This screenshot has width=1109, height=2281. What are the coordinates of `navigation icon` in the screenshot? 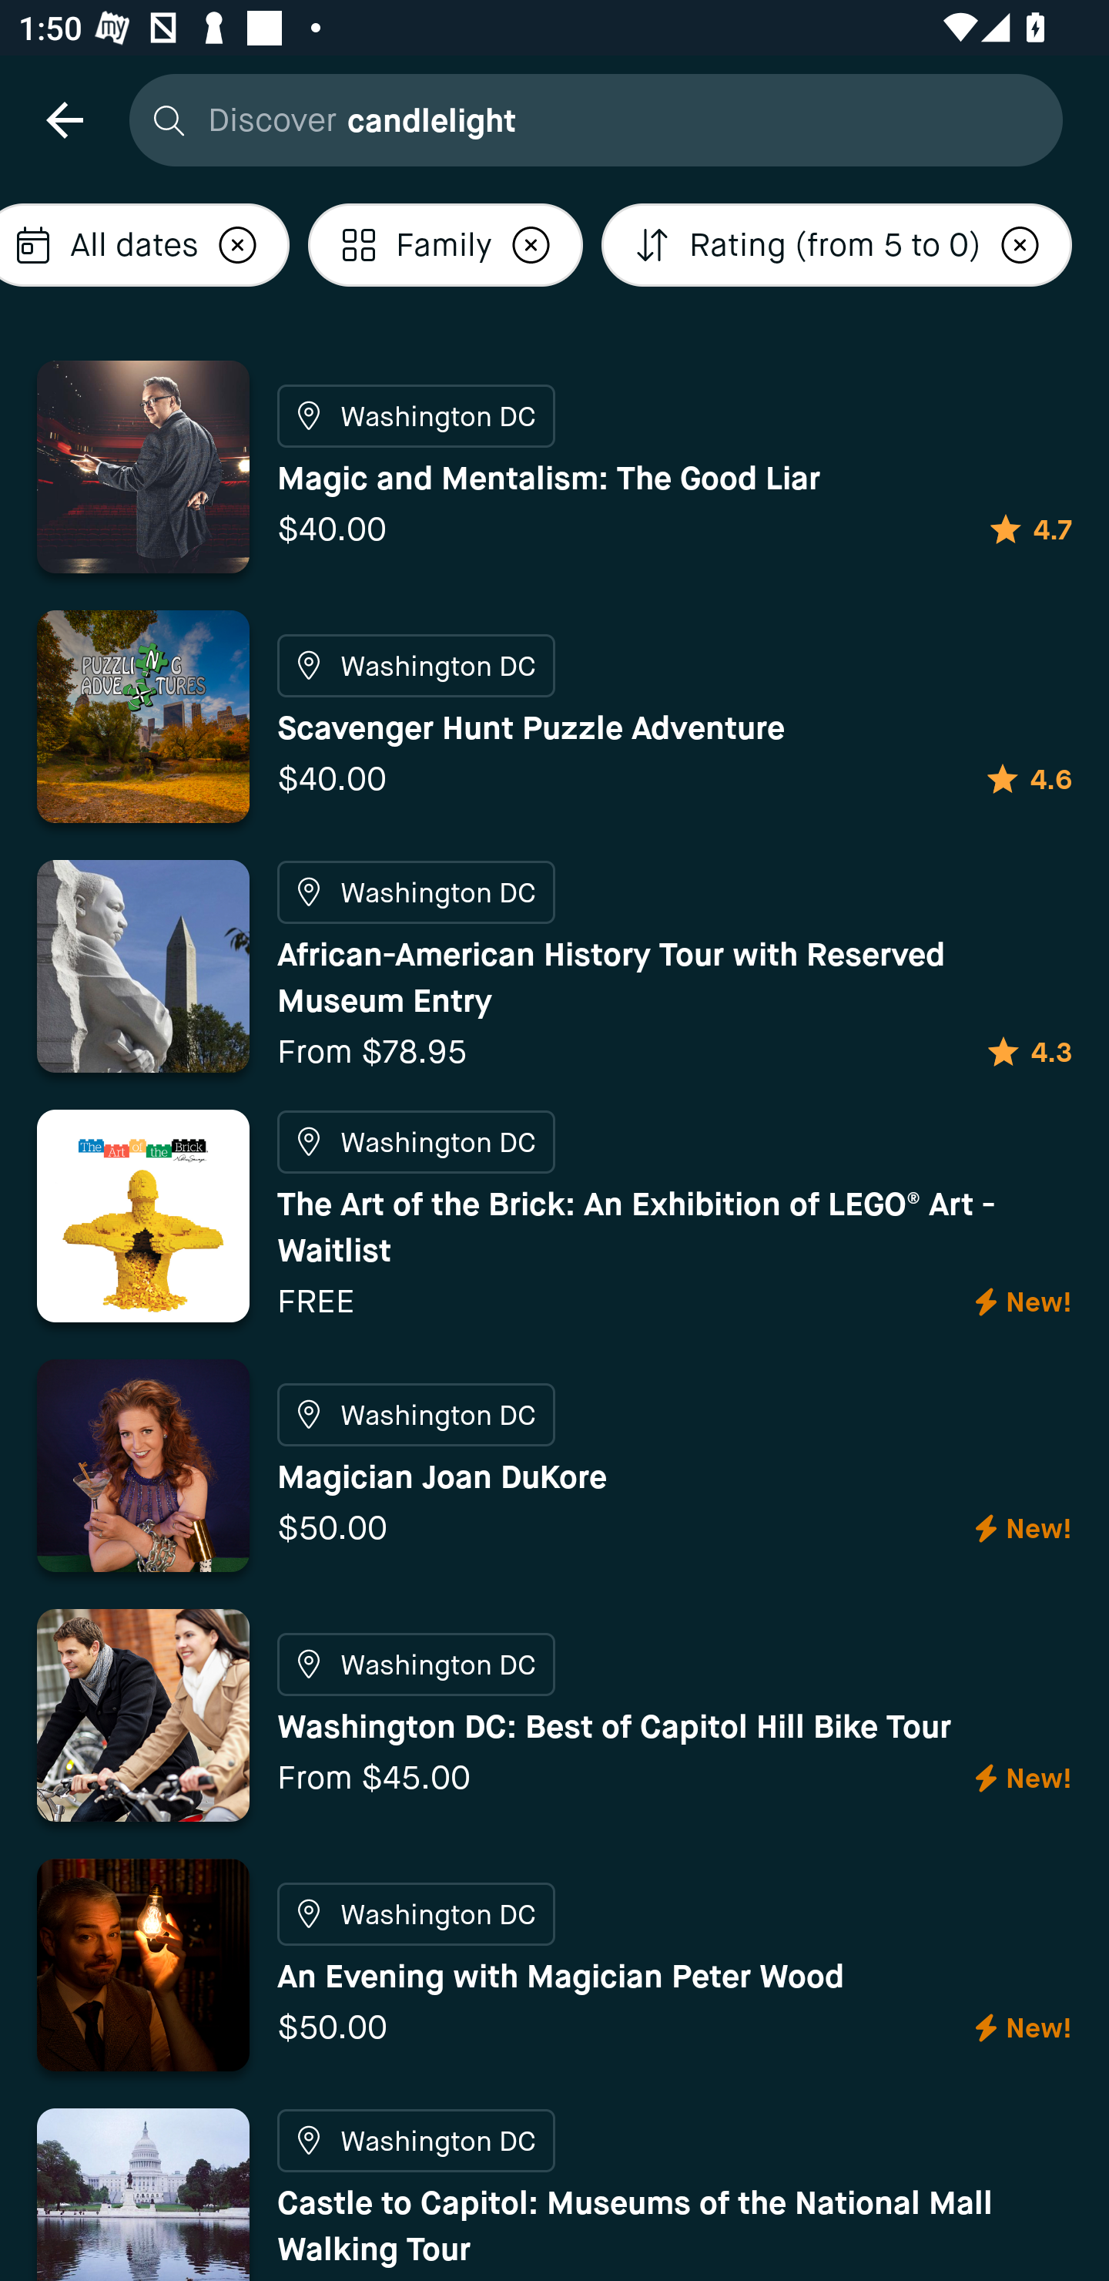 It's located at (64, 119).